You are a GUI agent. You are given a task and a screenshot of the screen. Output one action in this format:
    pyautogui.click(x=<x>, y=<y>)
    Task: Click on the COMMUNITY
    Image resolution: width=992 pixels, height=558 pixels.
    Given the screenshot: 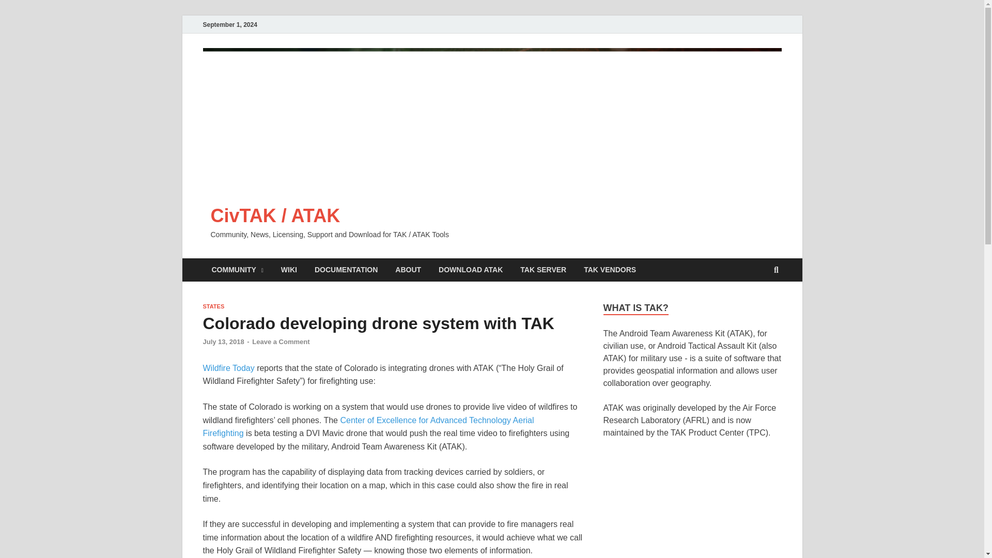 What is the action you would take?
    pyautogui.click(x=237, y=270)
    